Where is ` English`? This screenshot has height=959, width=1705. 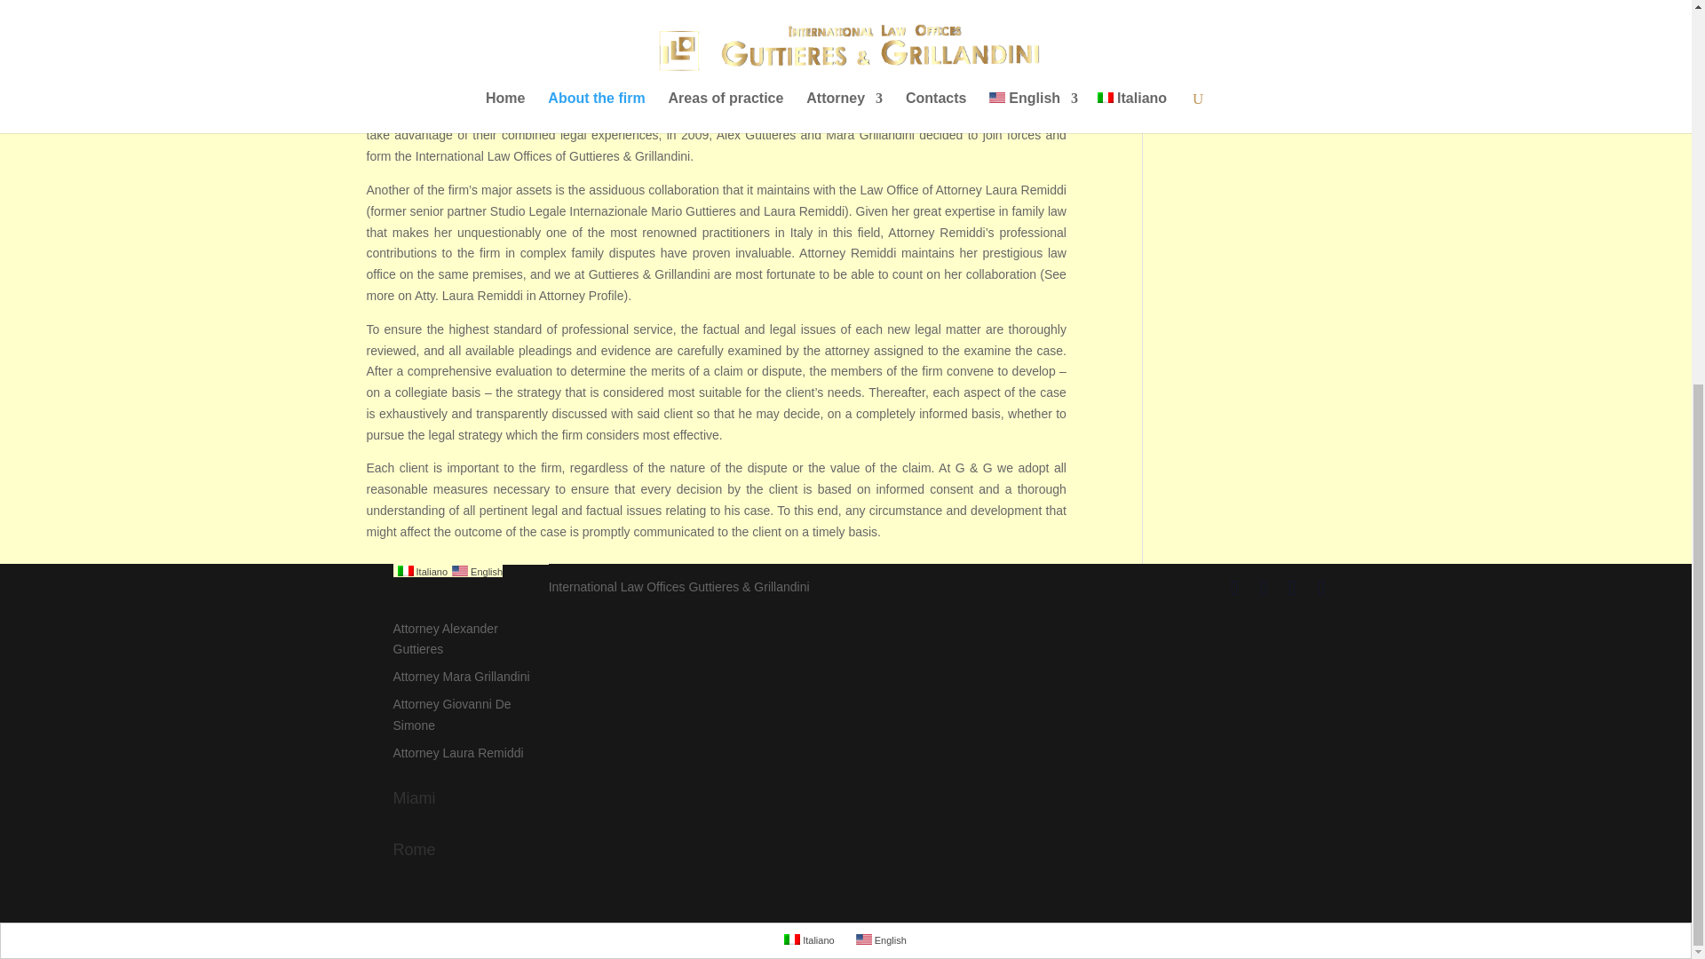  English is located at coordinates (881, 939).